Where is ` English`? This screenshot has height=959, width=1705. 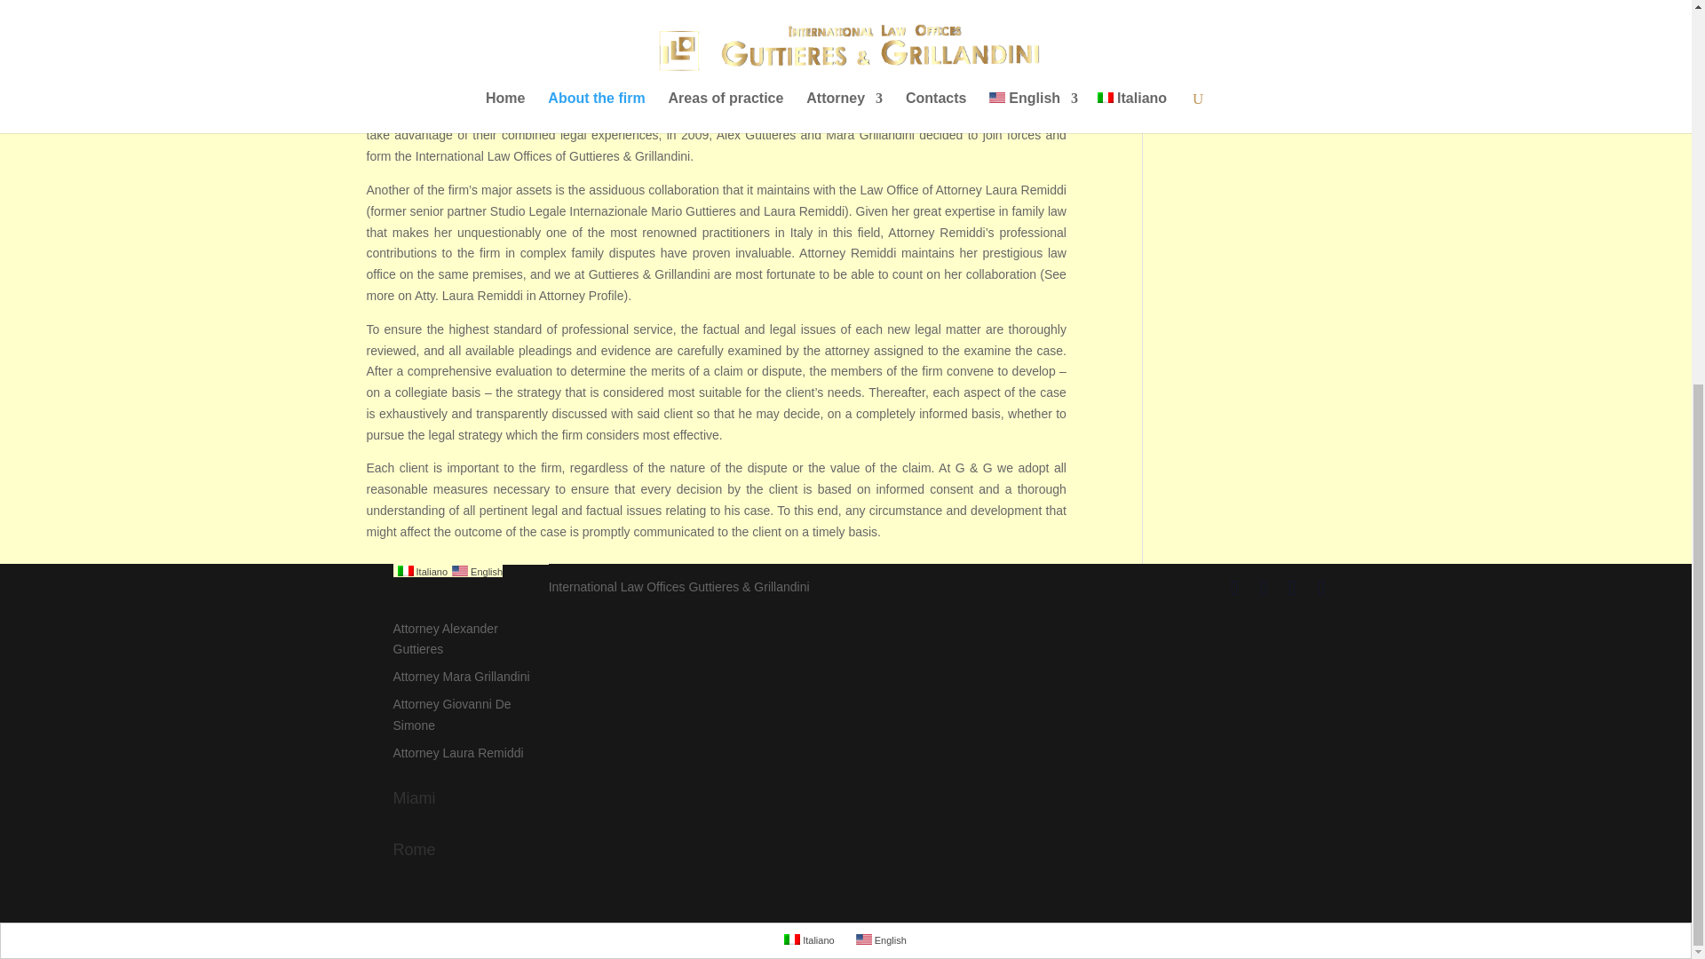  English is located at coordinates (881, 939).